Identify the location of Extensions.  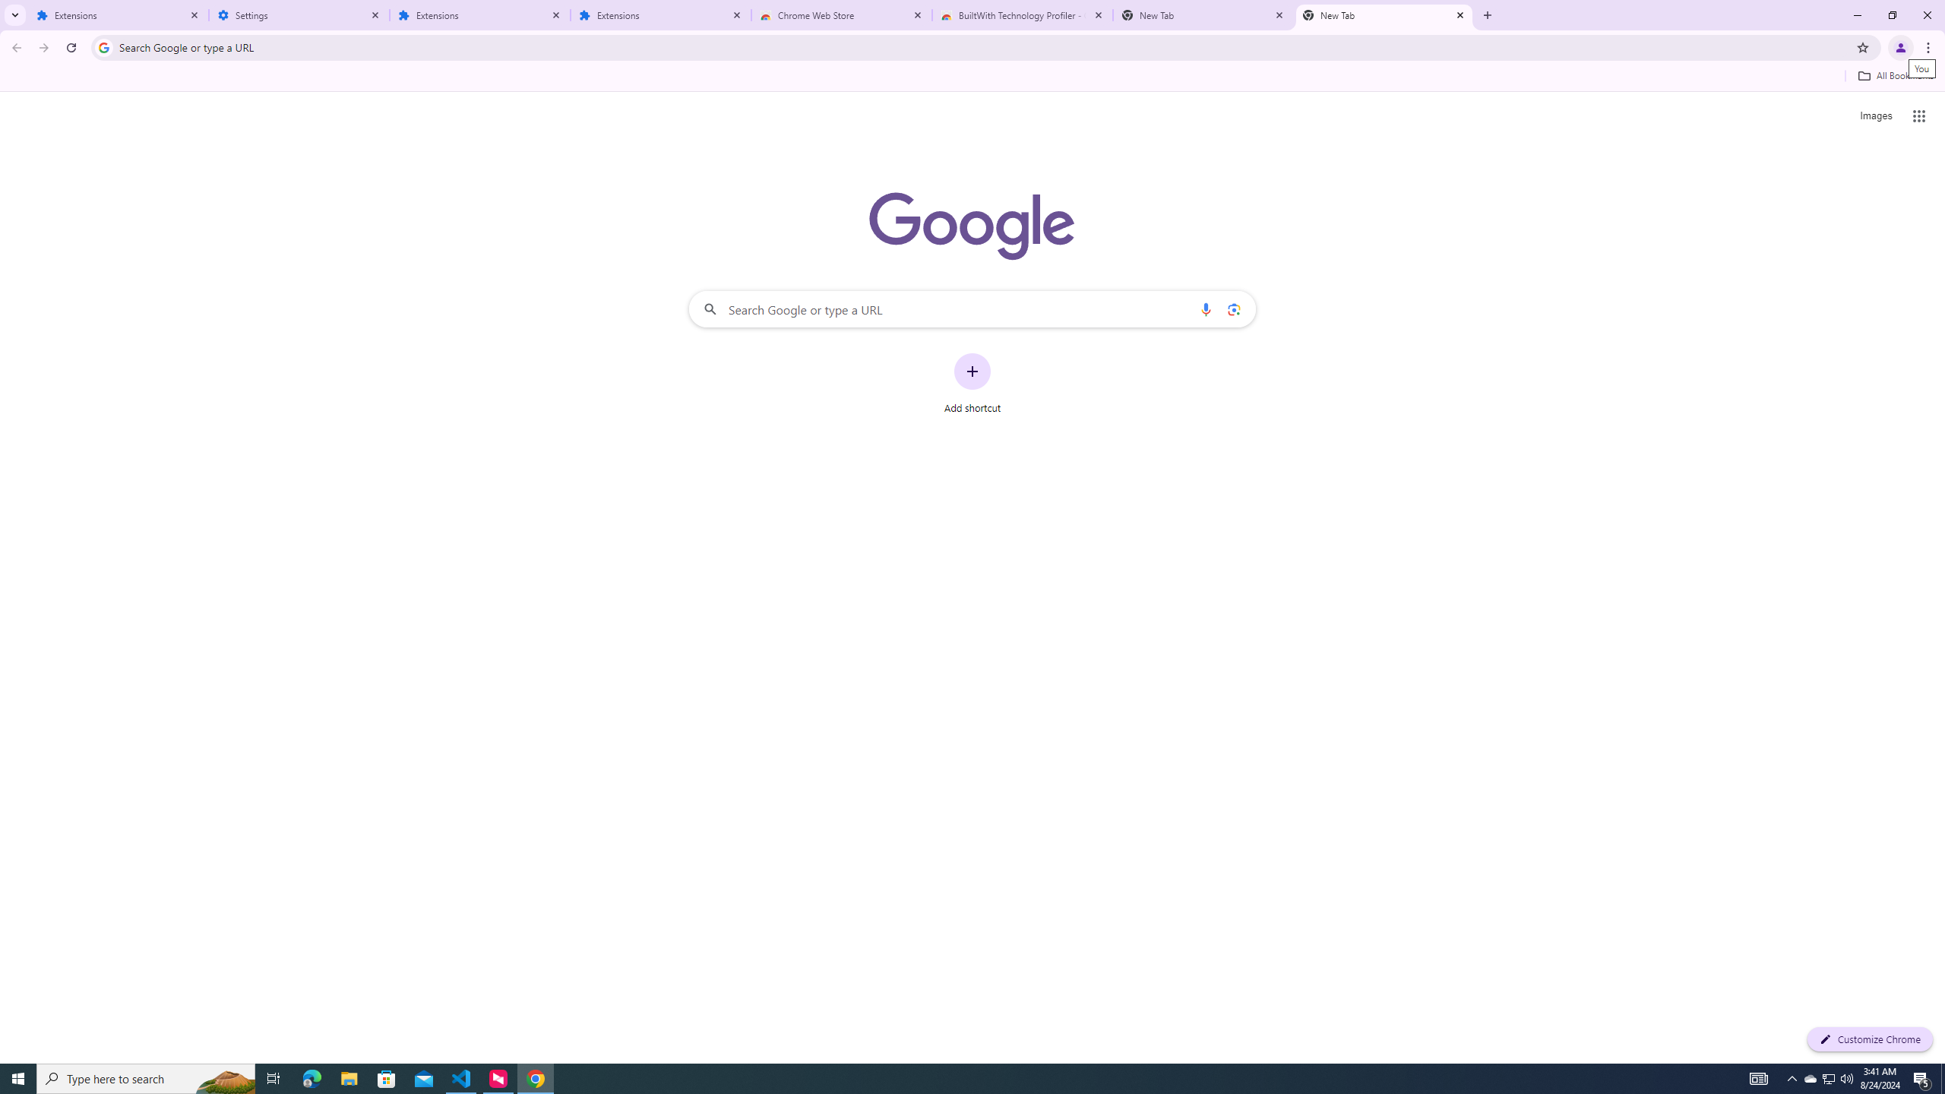
(661, 15).